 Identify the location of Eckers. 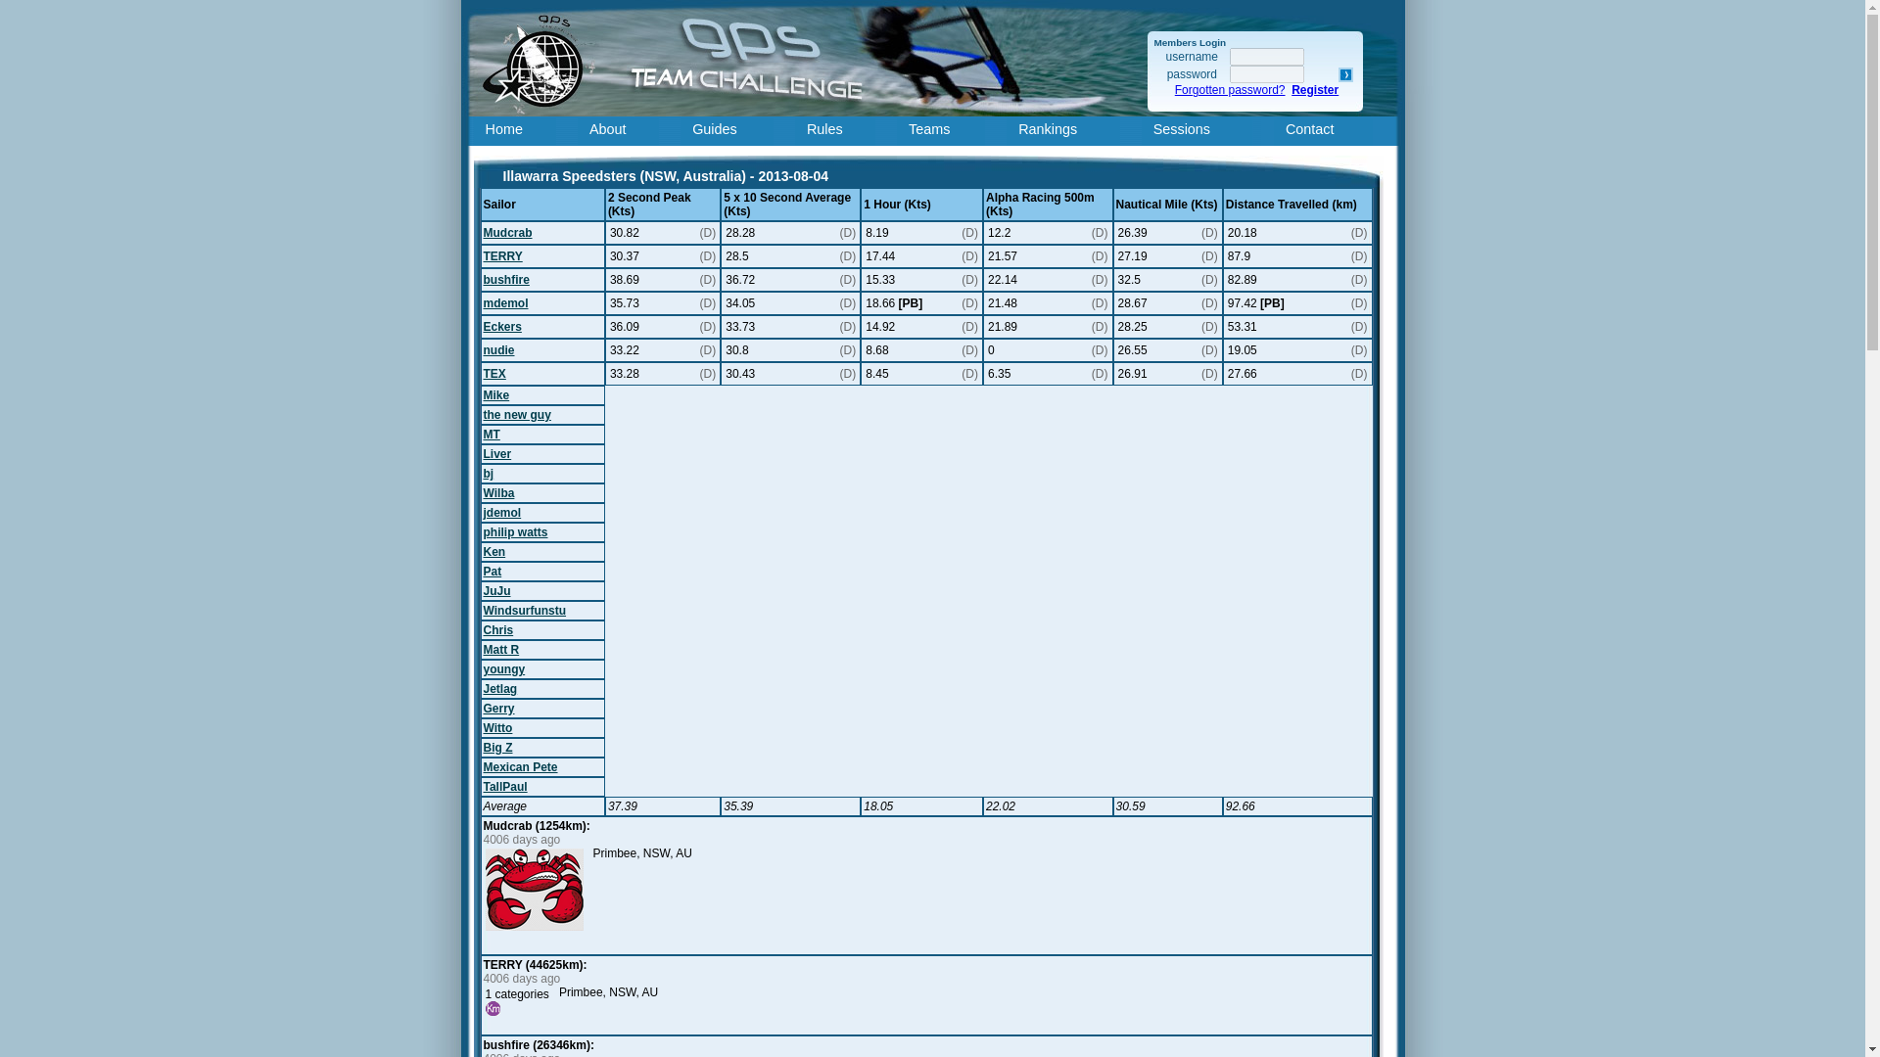
(502, 327).